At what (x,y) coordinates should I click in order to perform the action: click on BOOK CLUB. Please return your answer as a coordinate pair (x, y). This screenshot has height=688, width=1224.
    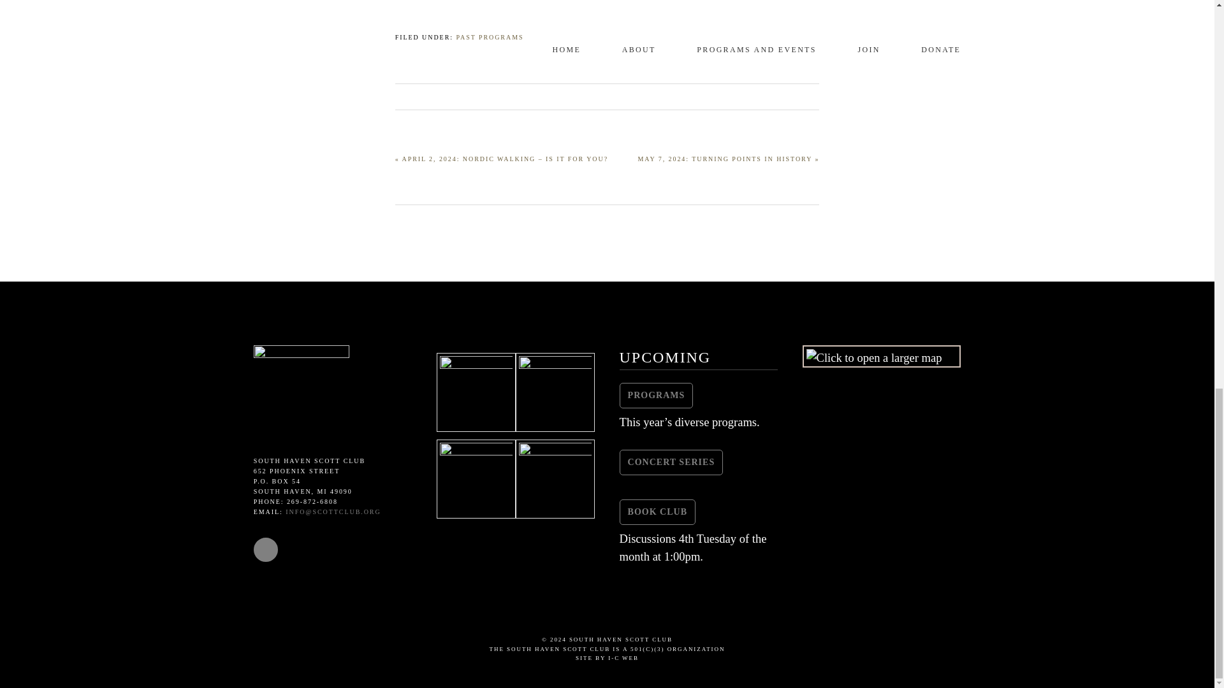
    Looking at the image, I should click on (657, 512).